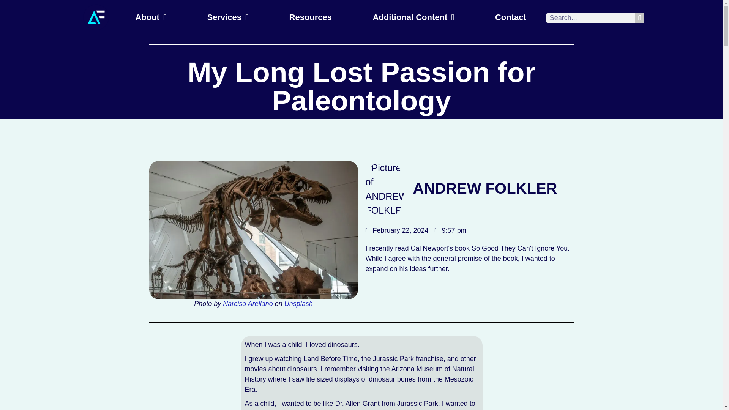  What do you see at coordinates (510, 17) in the screenshot?
I see `Contact` at bounding box center [510, 17].